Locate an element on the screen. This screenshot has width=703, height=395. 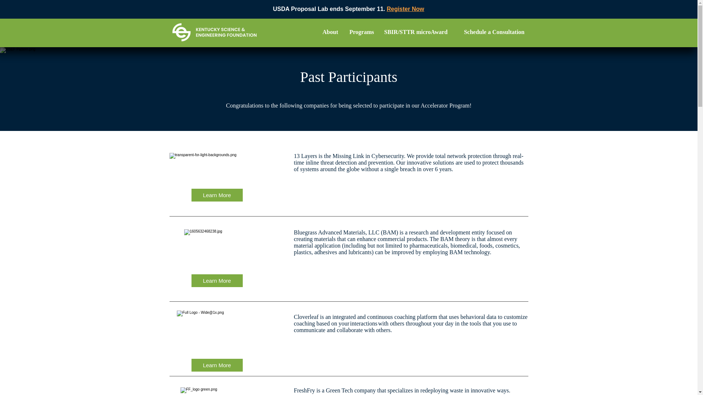
Learn More is located at coordinates (217, 365).